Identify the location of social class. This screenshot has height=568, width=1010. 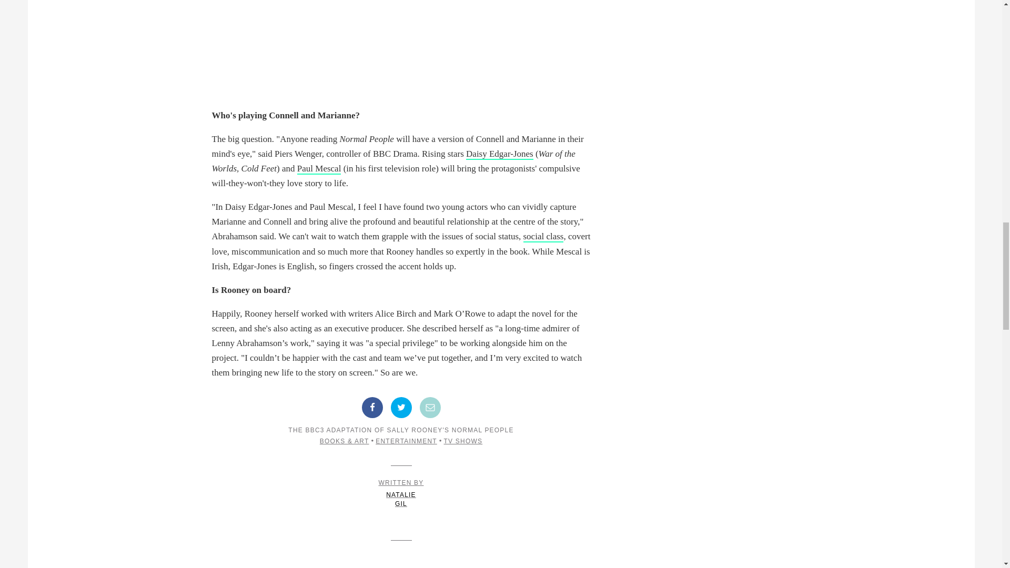
(543, 237).